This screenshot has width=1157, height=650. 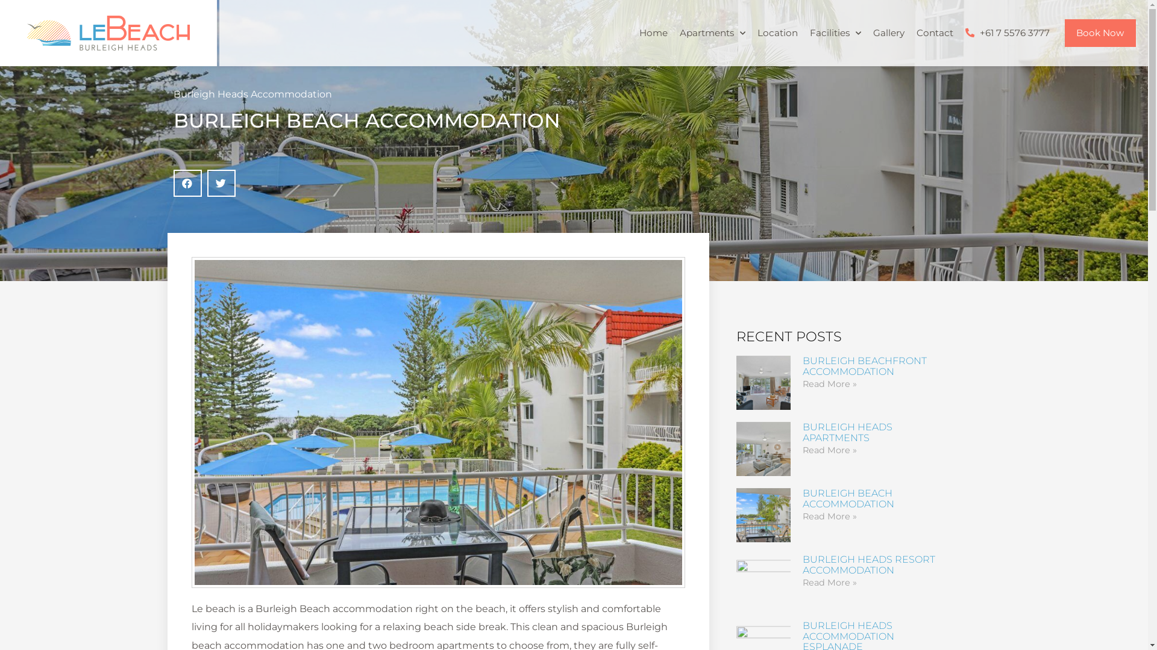 I want to click on Location, so click(x=777, y=33).